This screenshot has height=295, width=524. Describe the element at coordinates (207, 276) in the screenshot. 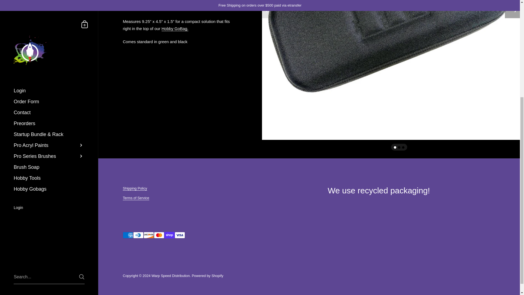

I see `Powered by Shopify` at that location.